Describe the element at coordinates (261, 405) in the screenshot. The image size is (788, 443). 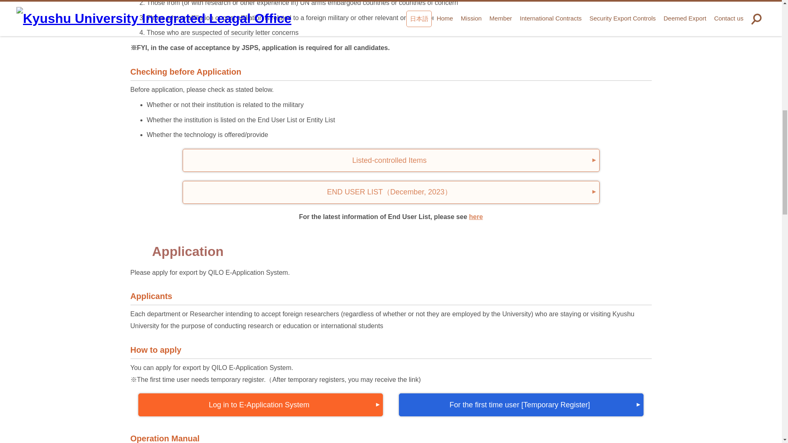
I see `Log in to E-Application System` at that location.